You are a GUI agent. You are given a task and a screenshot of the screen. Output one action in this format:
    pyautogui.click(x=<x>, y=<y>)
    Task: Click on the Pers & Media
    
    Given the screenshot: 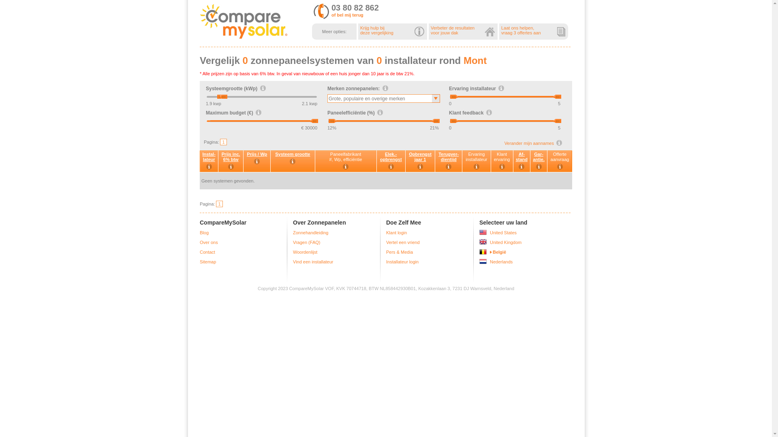 What is the action you would take?
    pyautogui.click(x=400, y=252)
    